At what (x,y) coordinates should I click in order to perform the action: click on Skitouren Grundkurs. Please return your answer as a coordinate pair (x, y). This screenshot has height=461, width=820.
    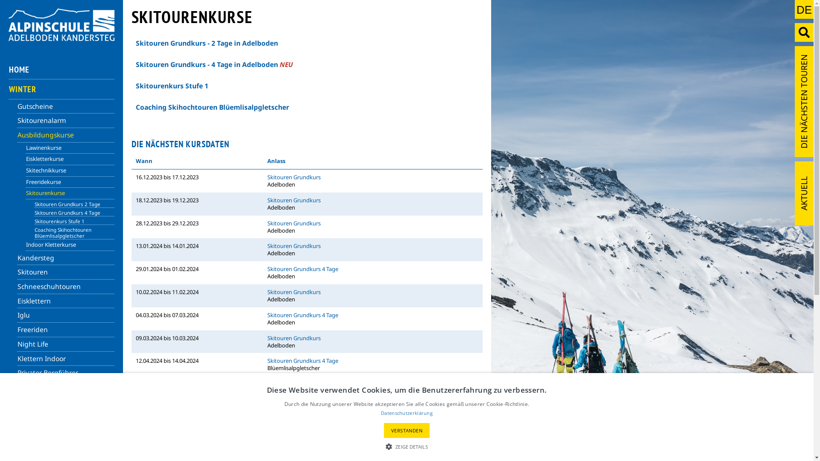
    Looking at the image, I should click on (294, 338).